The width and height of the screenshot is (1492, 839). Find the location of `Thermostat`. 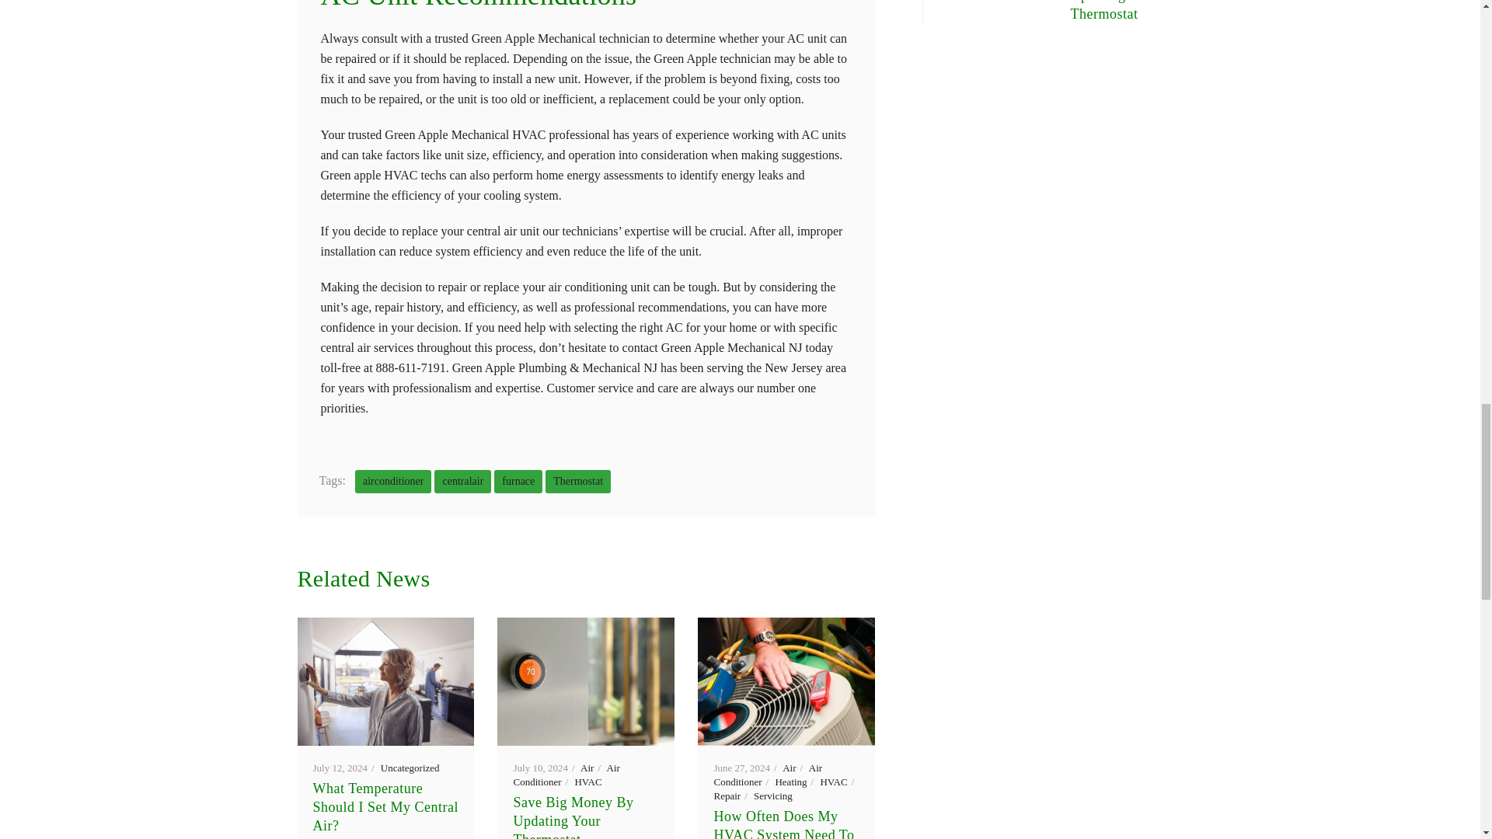

Thermostat is located at coordinates (578, 482).